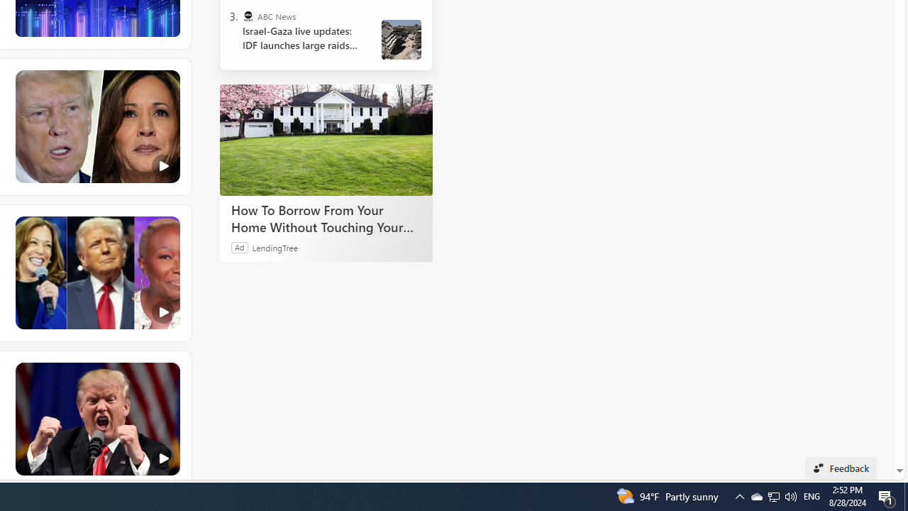  I want to click on How To Borrow From Your Home Without Touching Your Mortgage, so click(326, 139).